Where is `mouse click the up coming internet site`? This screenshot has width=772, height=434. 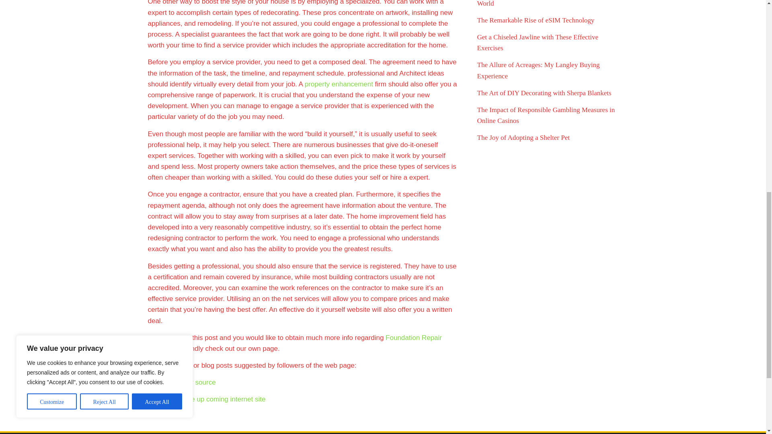
mouse click the up coming internet site is located at coordinates (207, 399).